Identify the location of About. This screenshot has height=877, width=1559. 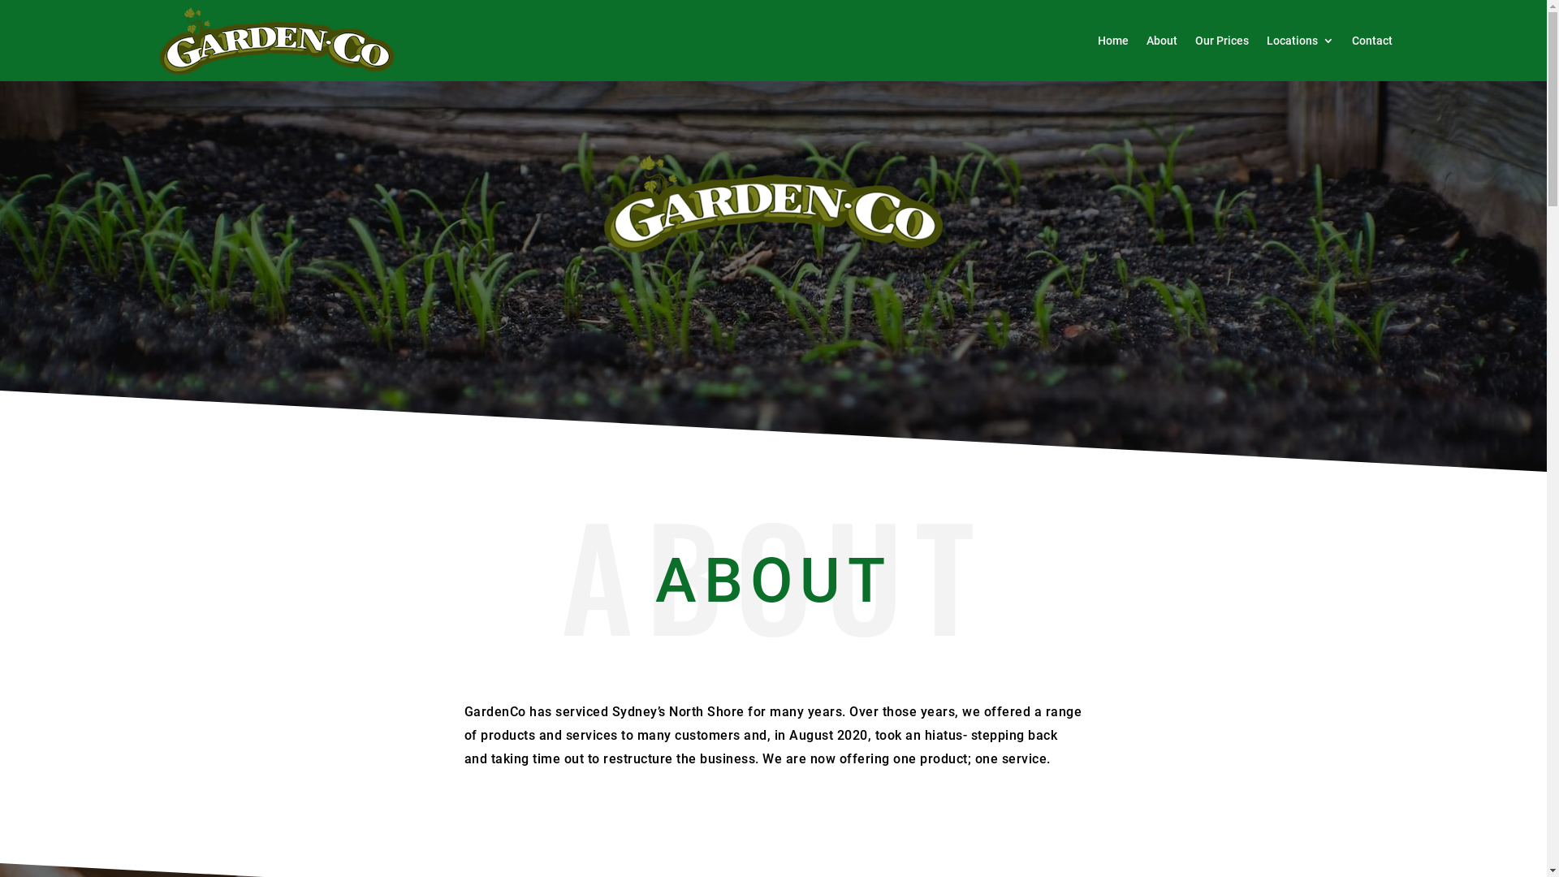
(1162, 41).